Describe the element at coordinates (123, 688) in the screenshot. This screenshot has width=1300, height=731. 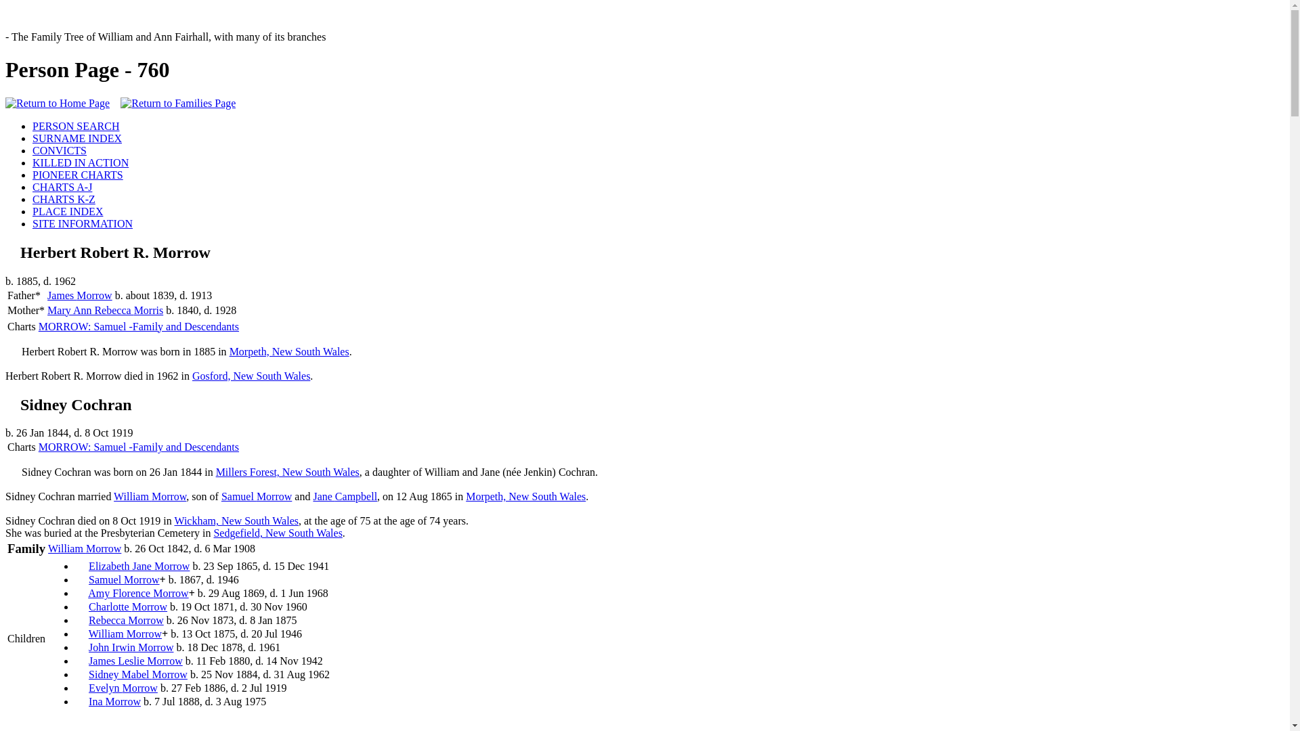
I see `Evelyn Morrow` at that location.